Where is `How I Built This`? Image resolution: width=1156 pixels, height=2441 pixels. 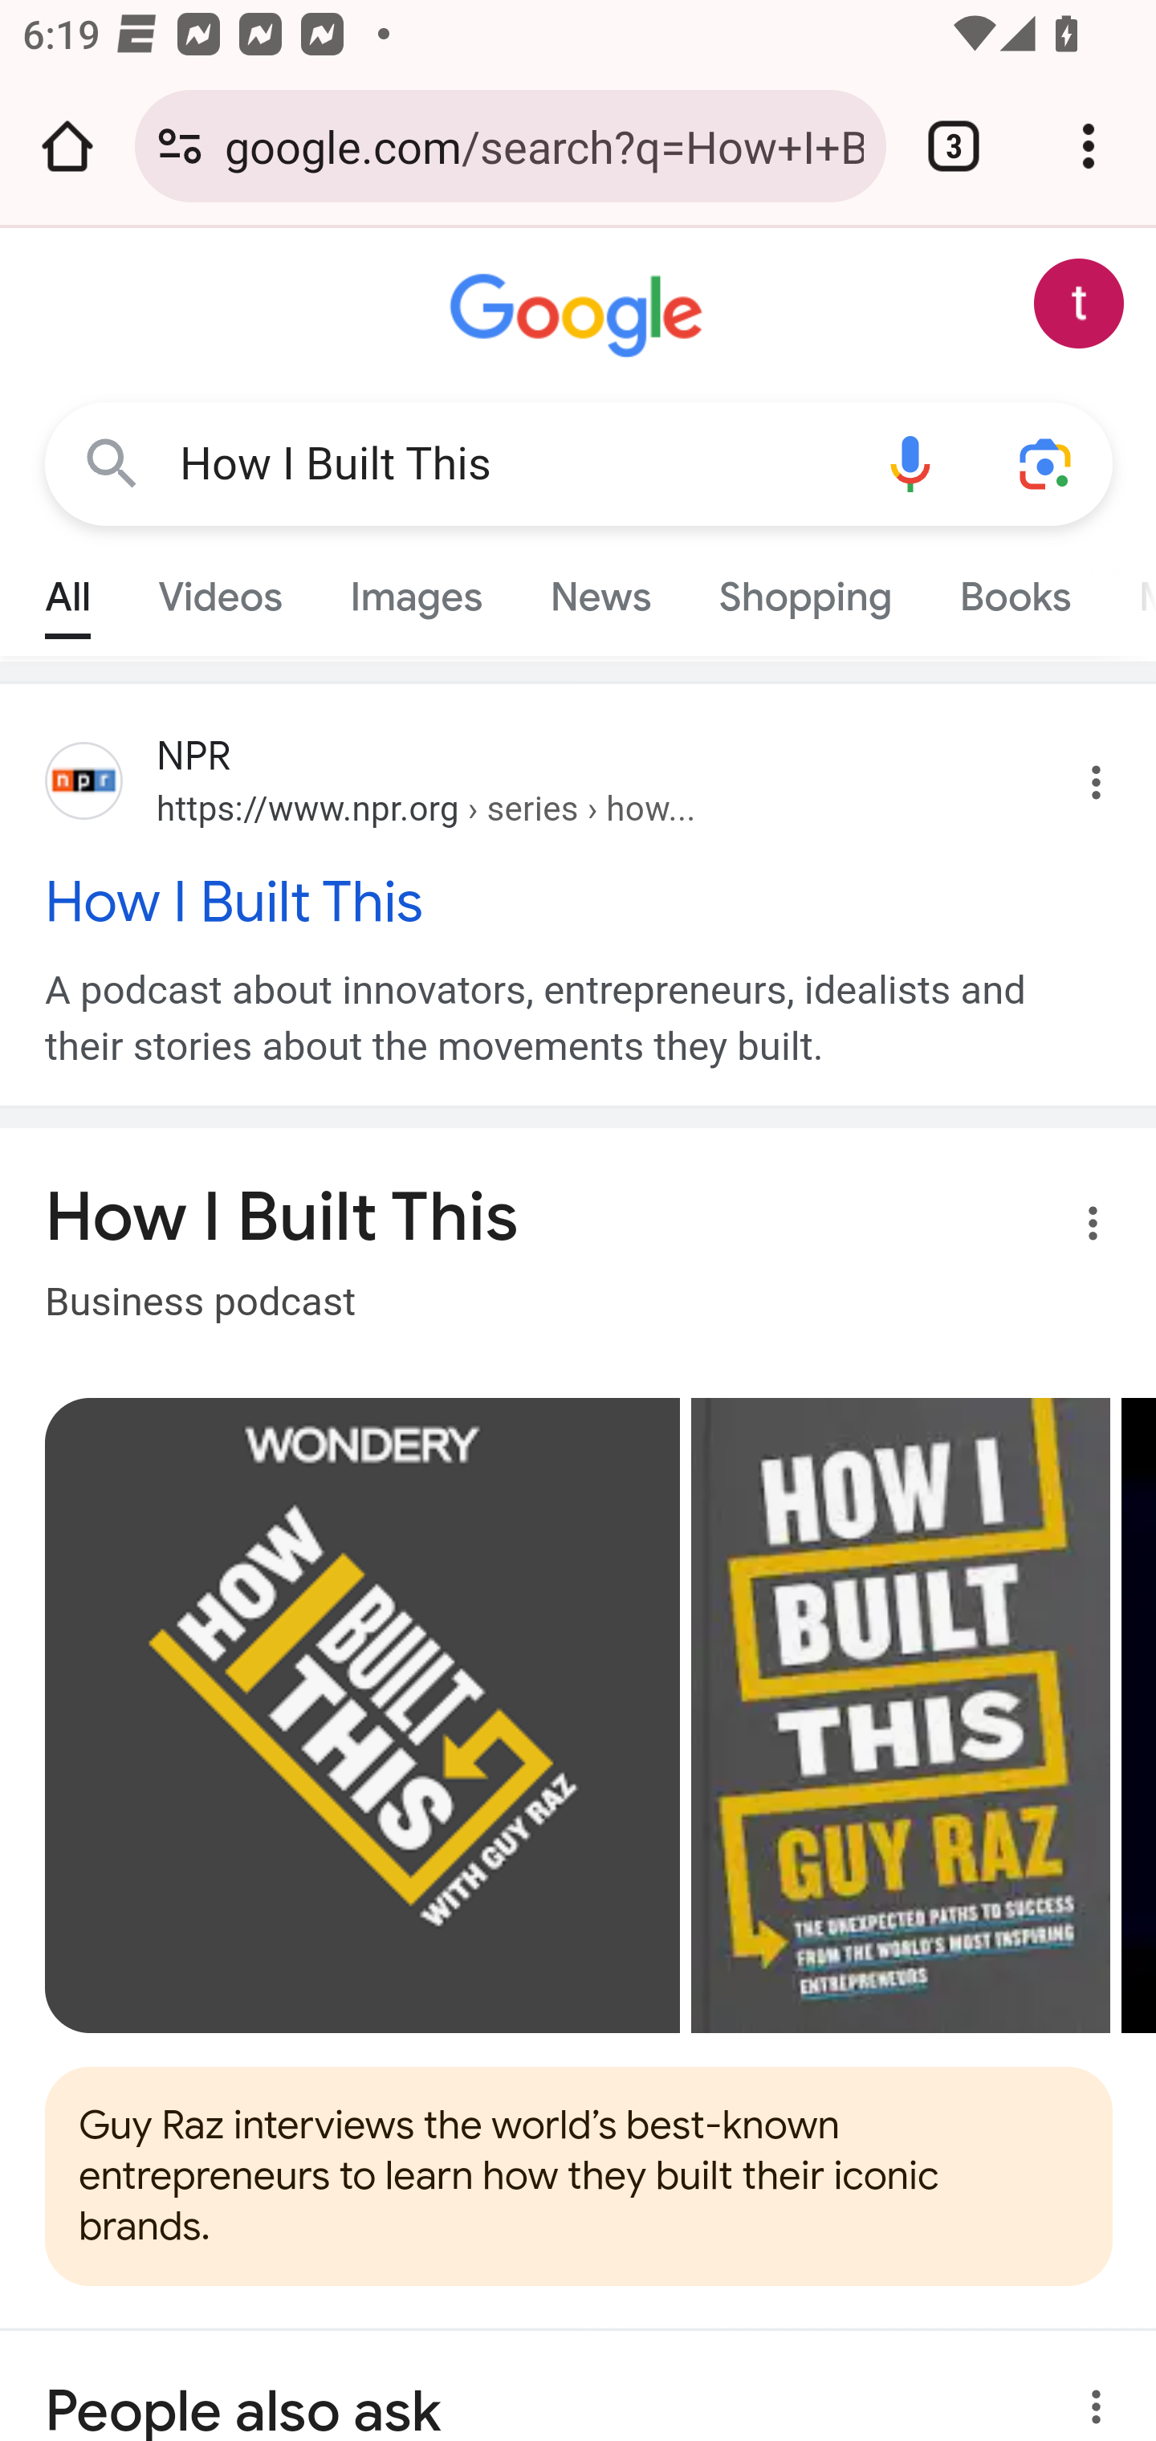
How I Built This is located at coordinates (511, 464).